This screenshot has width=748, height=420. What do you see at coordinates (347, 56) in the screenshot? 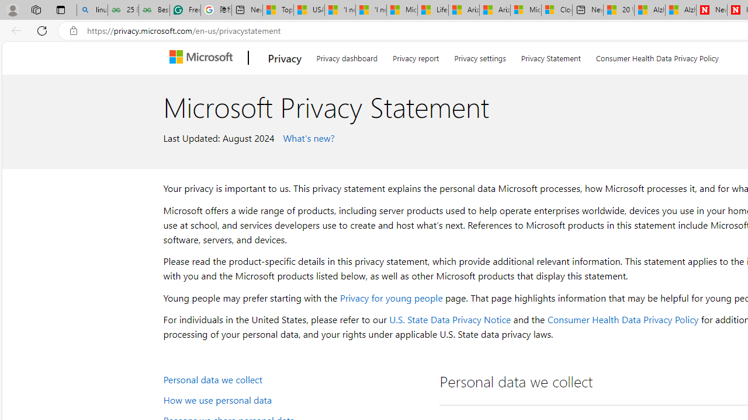
I see `Privacy dashboard` at bounding box center [347, 56].